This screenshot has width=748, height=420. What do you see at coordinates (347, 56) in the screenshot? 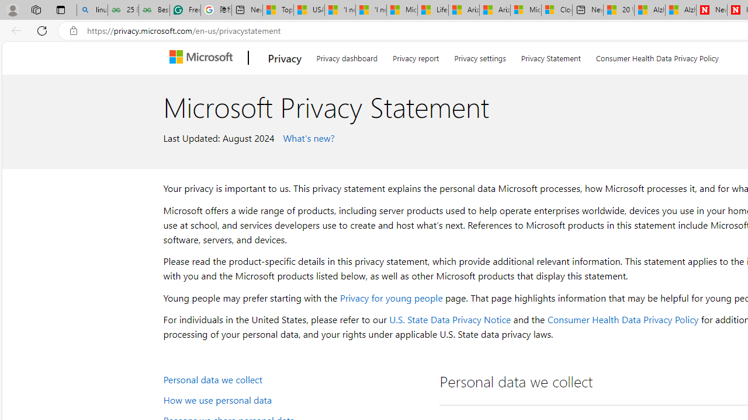
I see `Privacy dashboard` at bounding box center [347, 56].